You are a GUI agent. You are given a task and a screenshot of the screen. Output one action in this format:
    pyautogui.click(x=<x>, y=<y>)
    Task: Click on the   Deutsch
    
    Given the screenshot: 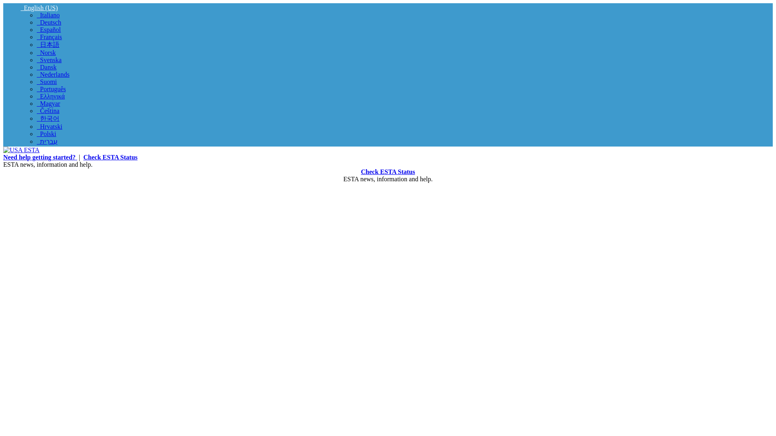 What is the action you would take?
    pyautogui.click(x=48, y=22)
    